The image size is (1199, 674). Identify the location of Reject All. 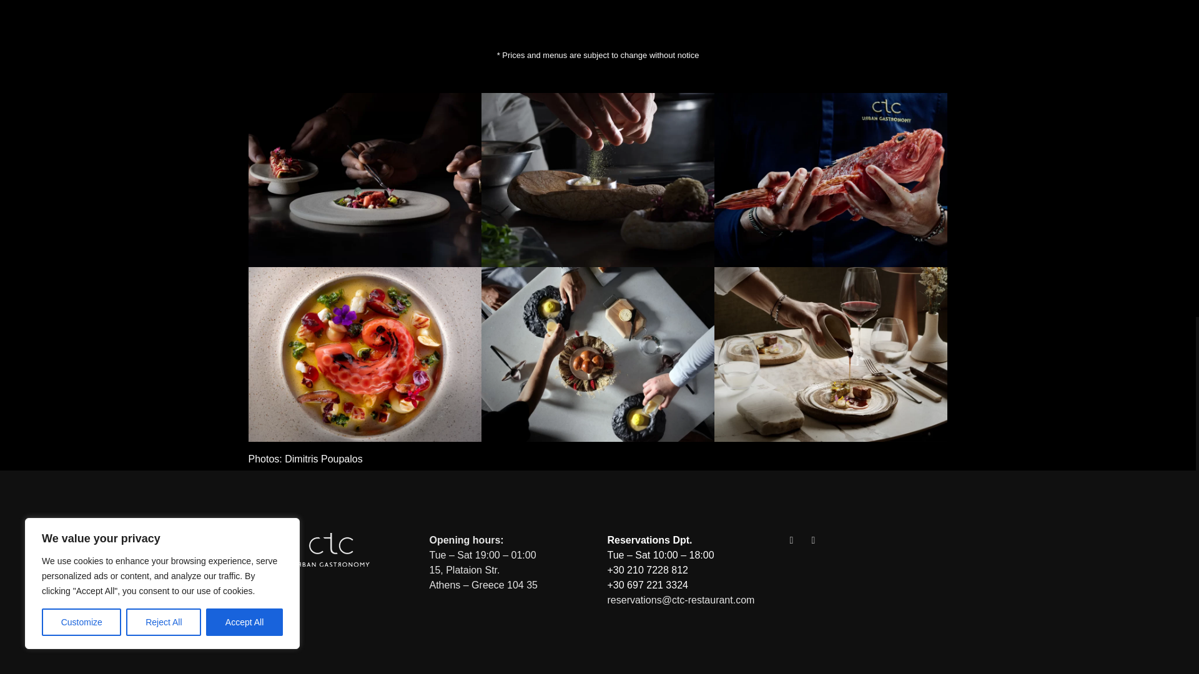
(164, 24).